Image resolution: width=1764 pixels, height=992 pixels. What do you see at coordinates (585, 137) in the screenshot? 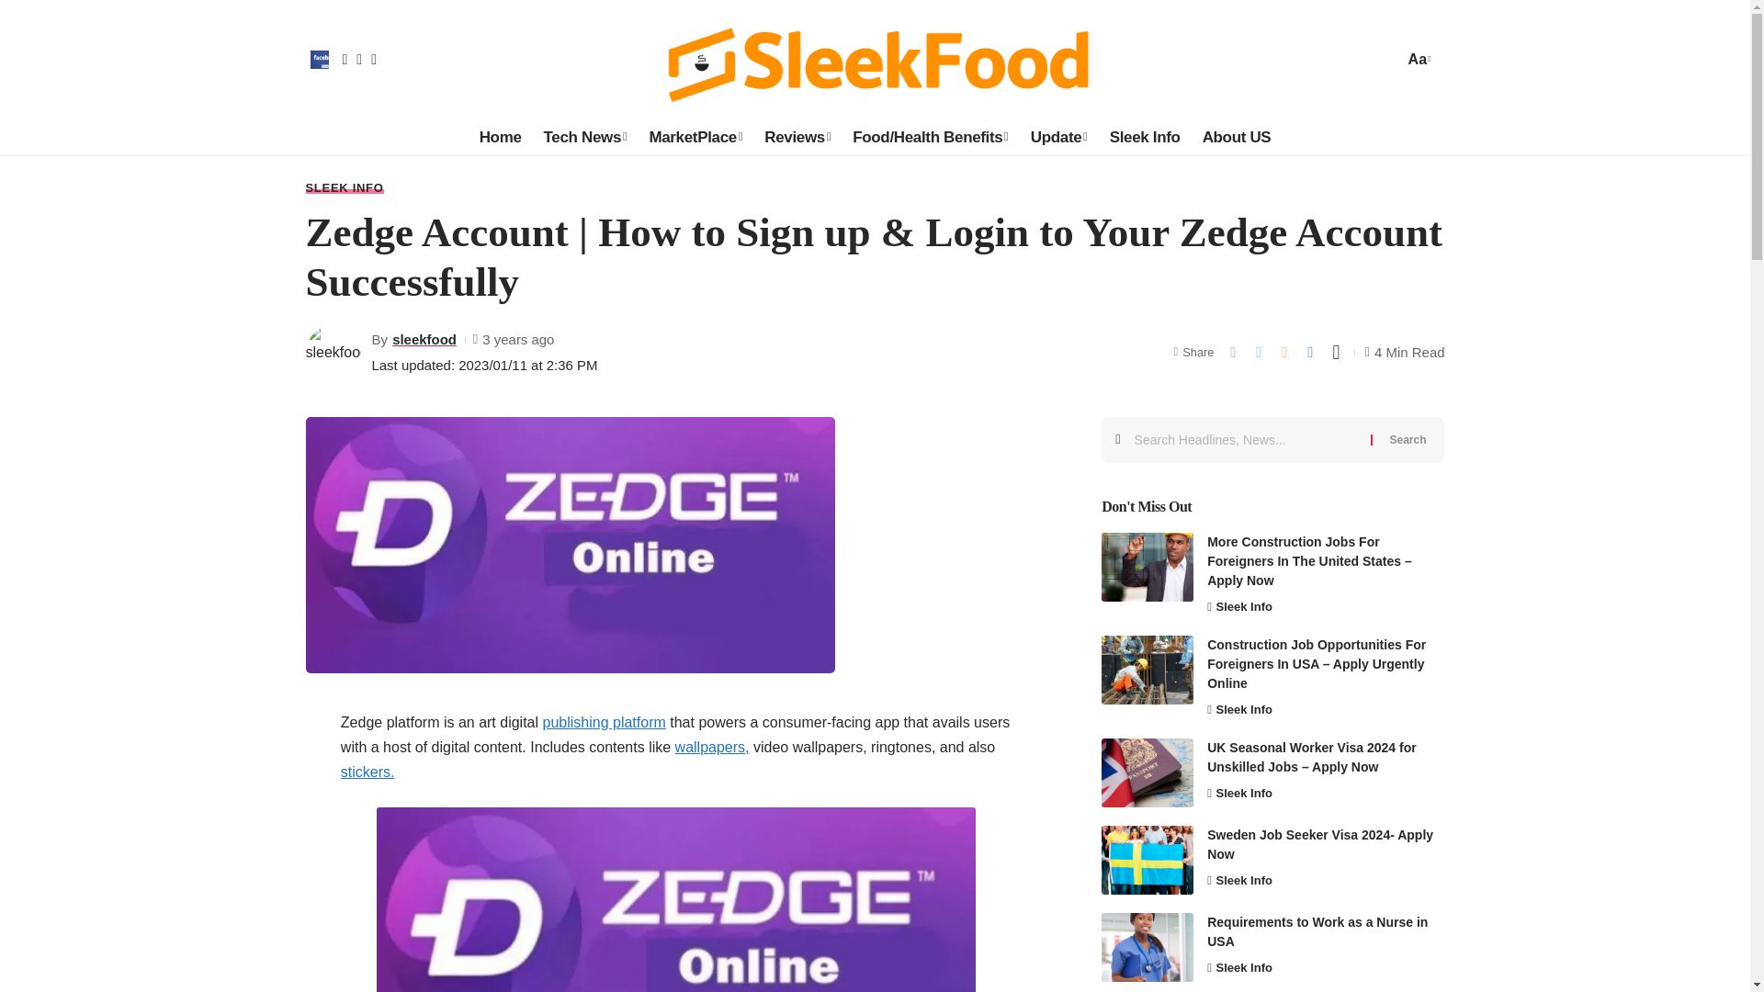
I see `Tech News` at bounding box center [585, 137].